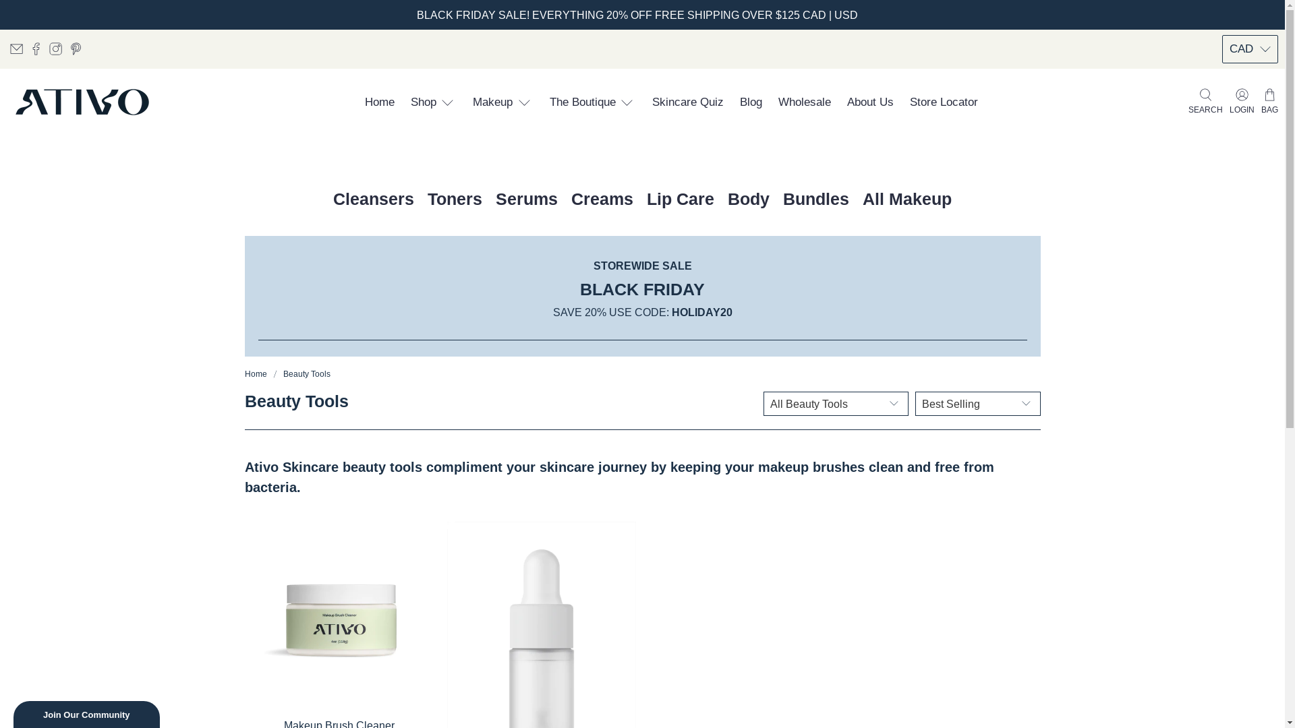 This screenshot has height=728, width=1295. Describe the element at coordinates (76, 49) in the screenshot. I see `Ativo Skincare Inc on Pinterest` at that location.